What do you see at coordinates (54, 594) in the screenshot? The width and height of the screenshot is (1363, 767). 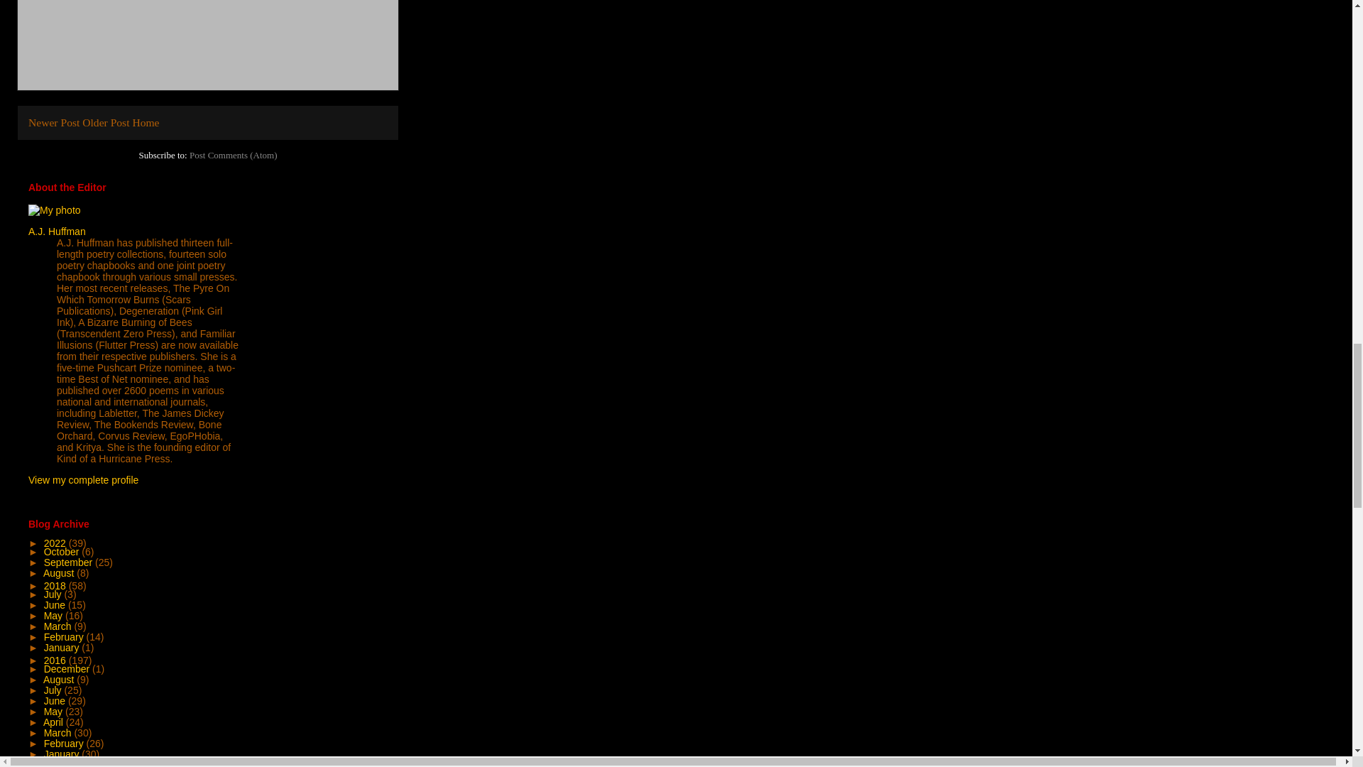 I see `July` at bounding box center [54, 594].